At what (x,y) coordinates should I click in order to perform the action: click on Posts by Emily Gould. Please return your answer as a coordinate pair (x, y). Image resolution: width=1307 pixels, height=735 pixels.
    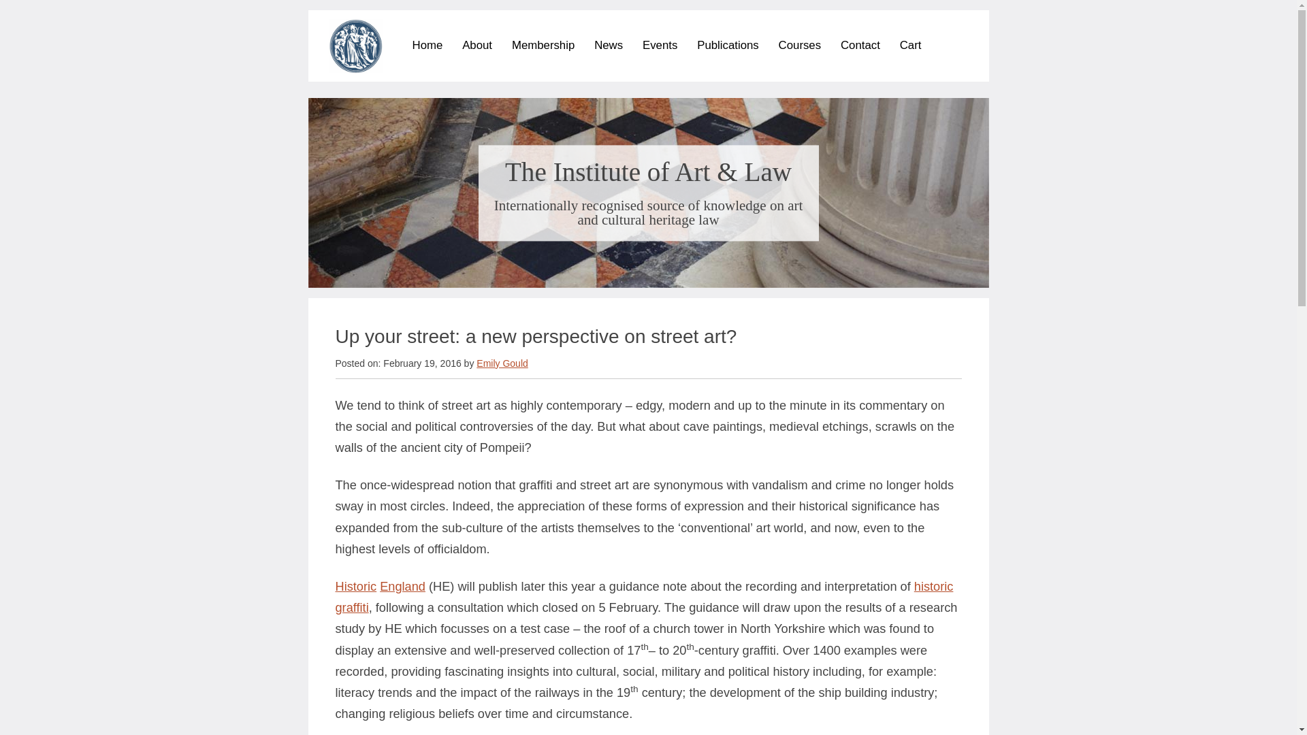
    Looking at the image, I should click on (502, 363).